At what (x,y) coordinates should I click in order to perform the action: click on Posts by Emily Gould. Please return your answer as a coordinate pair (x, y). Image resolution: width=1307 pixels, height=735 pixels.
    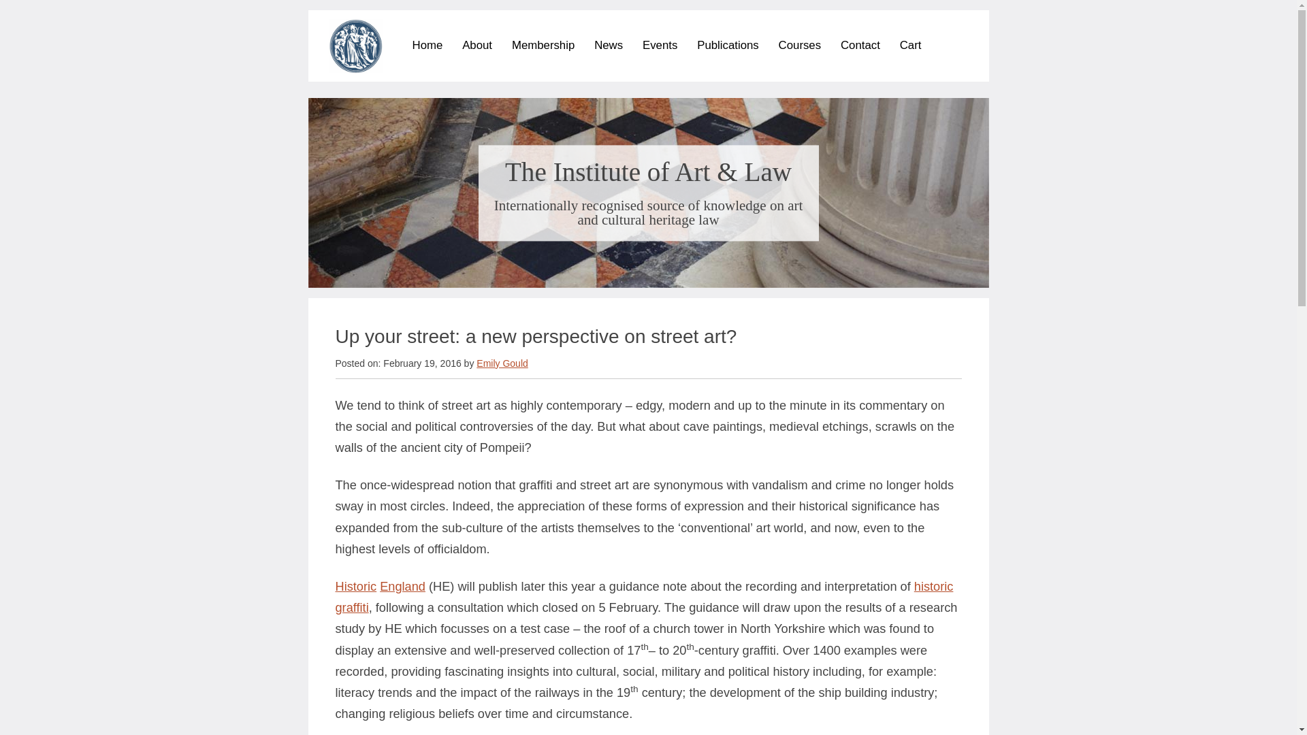
    Looking at the image, I should click on (502, 363).